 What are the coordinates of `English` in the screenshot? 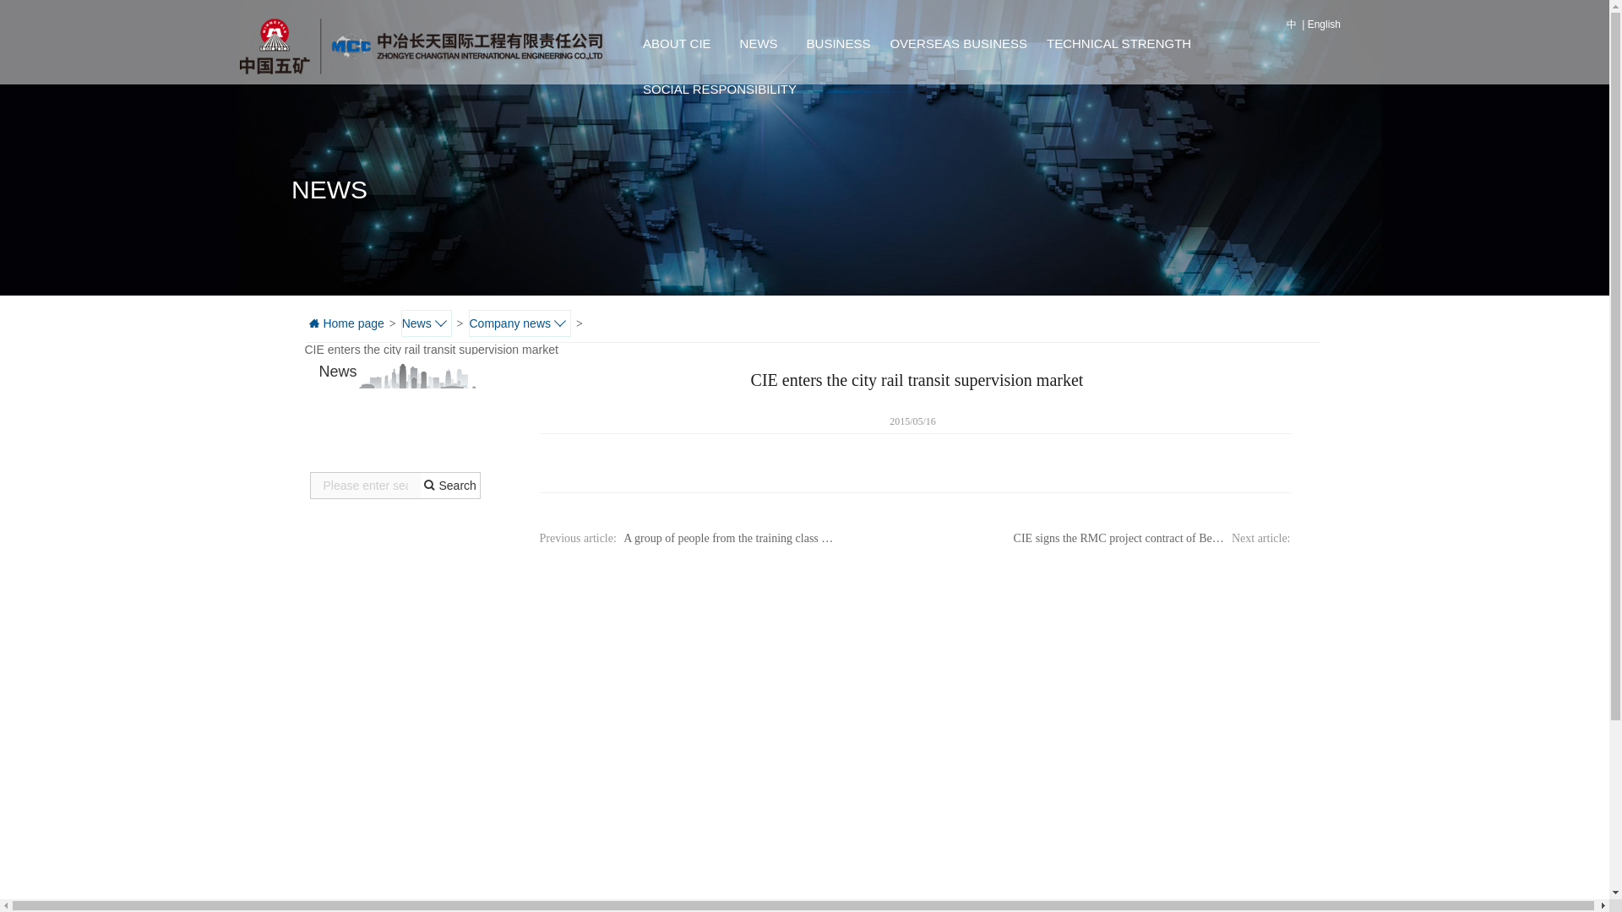 It's located at (1324, 24).